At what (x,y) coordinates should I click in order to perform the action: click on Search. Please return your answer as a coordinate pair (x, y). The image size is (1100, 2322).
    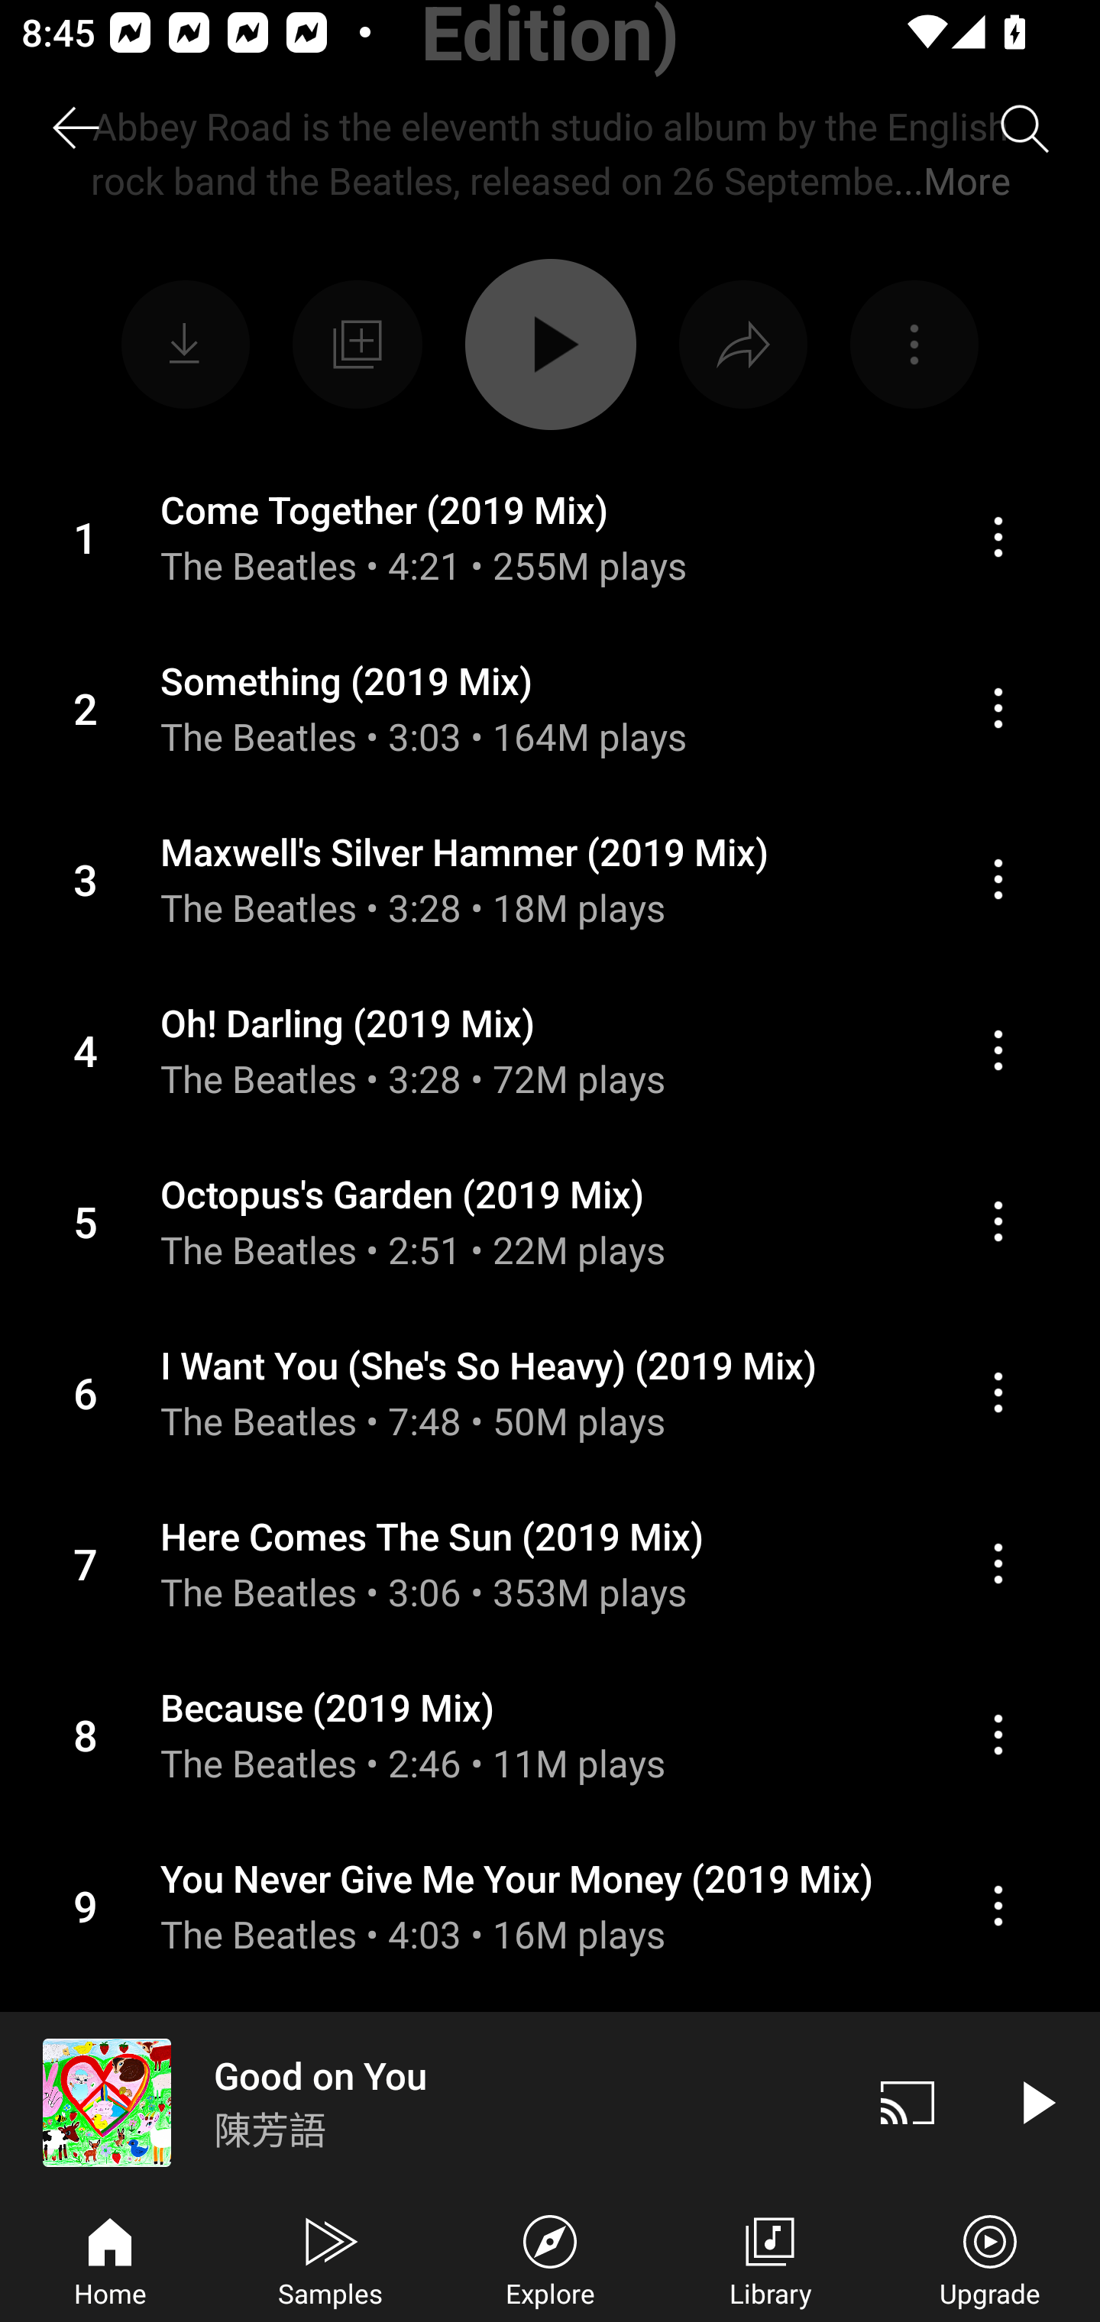
    Looking at the image, I should click on (1025, 128).